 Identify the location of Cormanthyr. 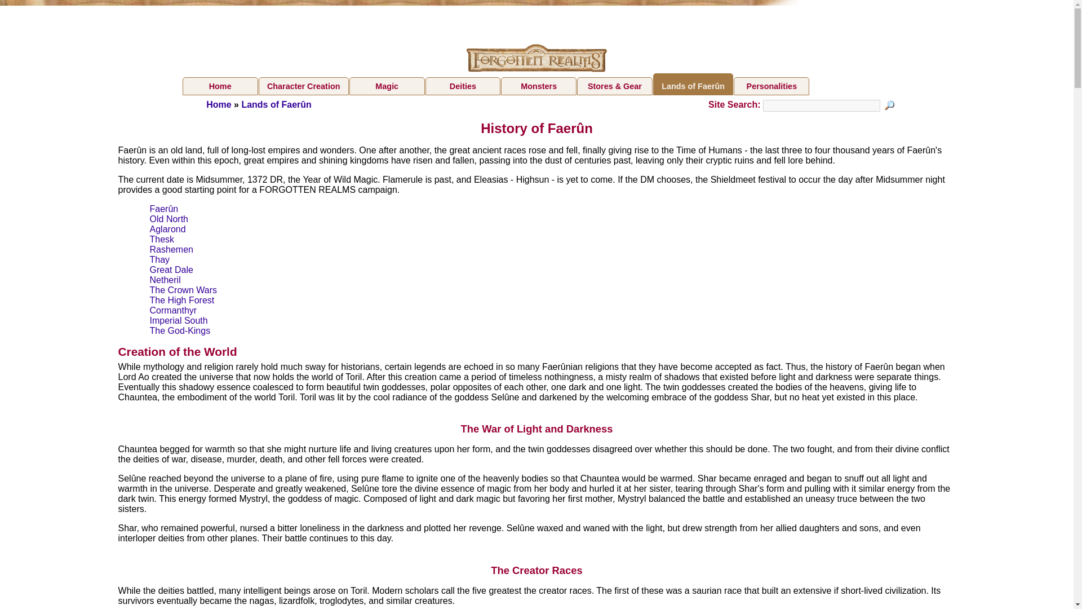
(174, 310).